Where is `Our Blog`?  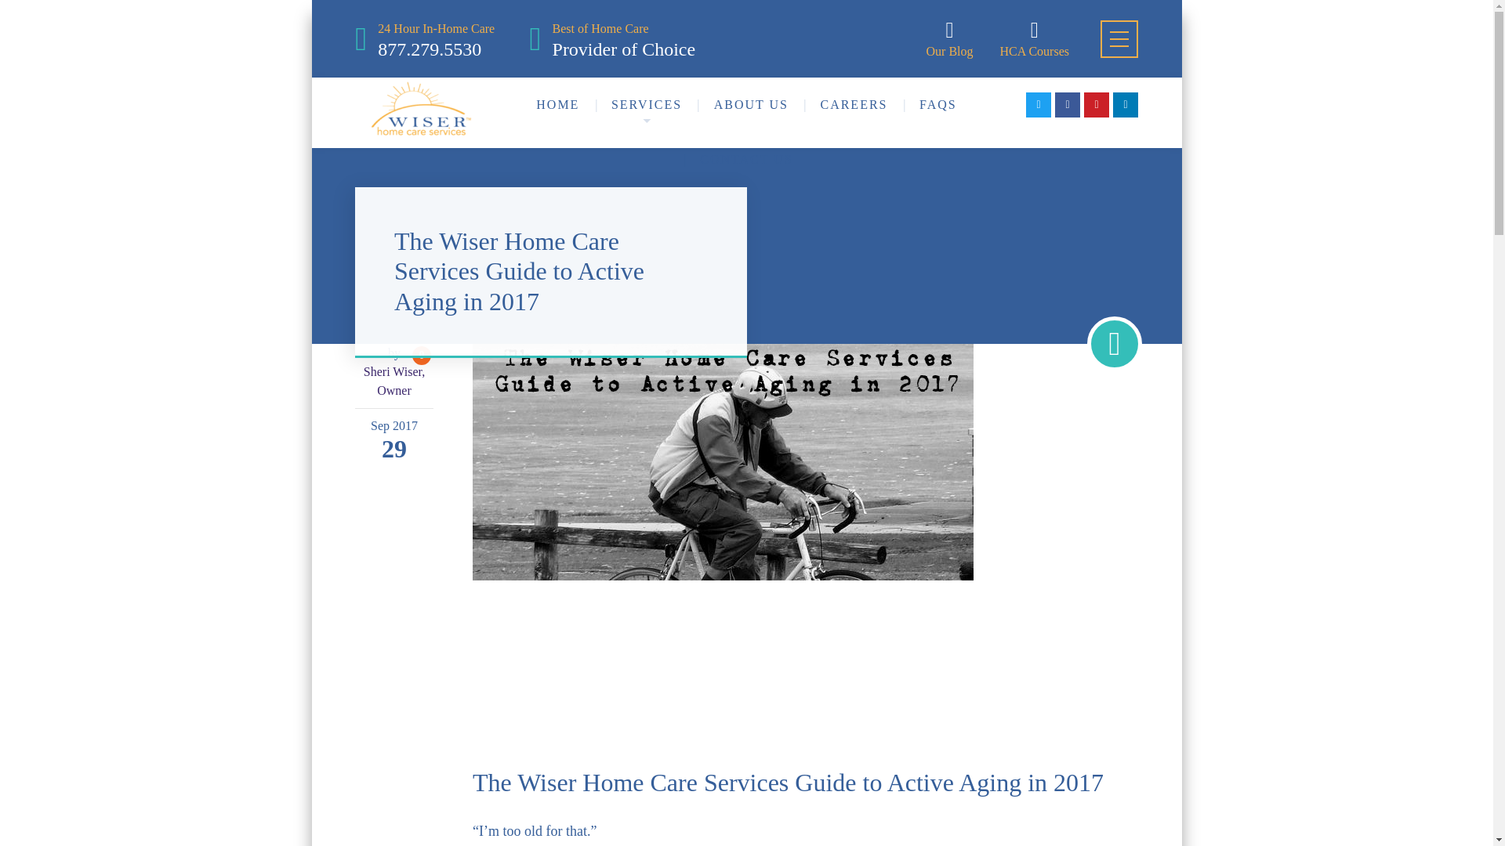 Our Blog is located at coordinates (646, 105).